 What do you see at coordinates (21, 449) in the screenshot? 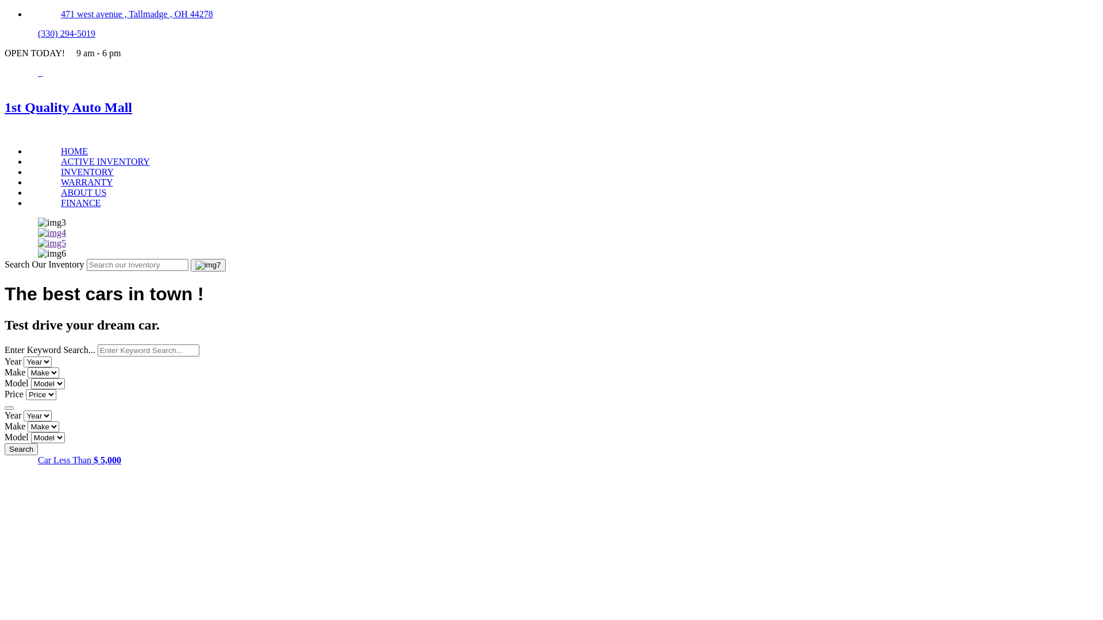
I see `Search` at bounding box center [21, 449].